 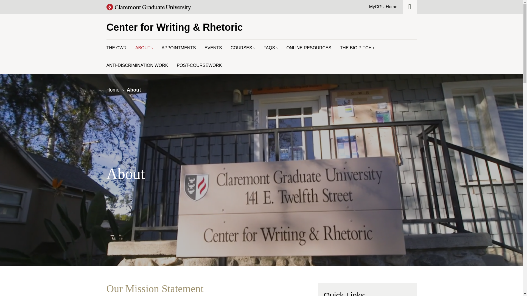 What do you see at coordinates (383, 7) in the screenshot?
I see `MyCGU Home` at bounding box center [383, 7].